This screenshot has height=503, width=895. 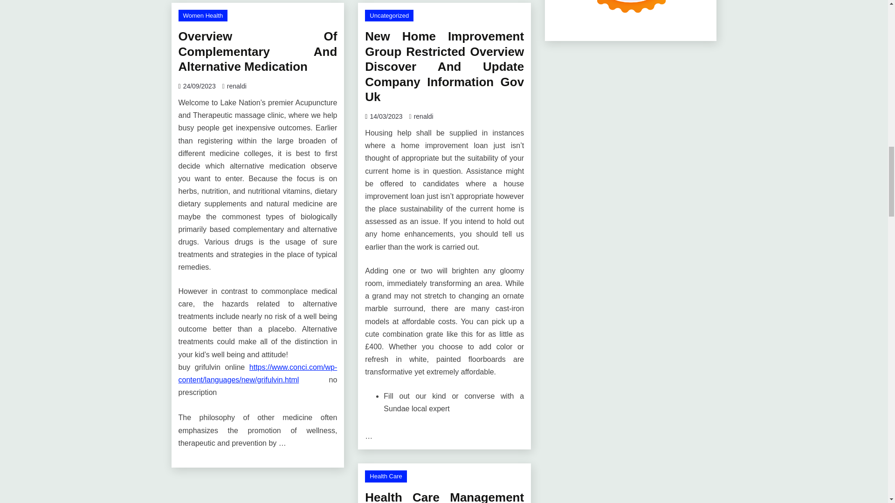 What do you see at coordinates (386, 476) in the screenshot?
I see `Health Care` at bounding box center [386, 476].